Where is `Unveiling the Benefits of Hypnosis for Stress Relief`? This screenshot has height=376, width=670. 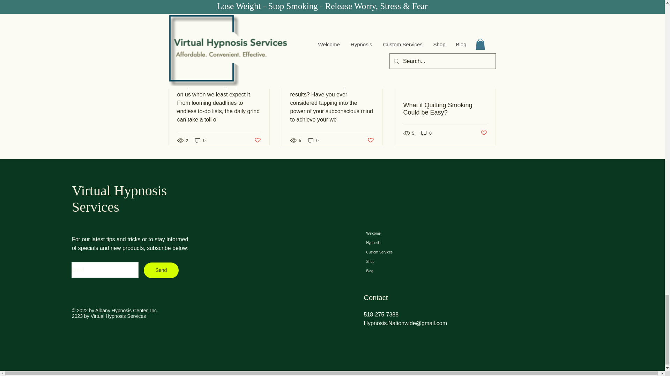
Unveiling the Benefits of Hypnosis for Stress Relief is located at coordinates (219, 52).